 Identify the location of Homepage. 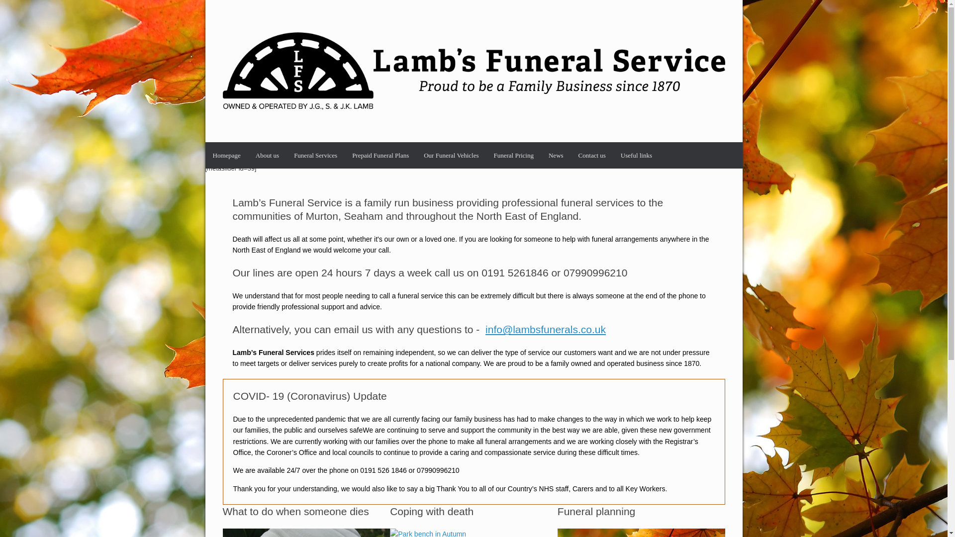
(226, 155).